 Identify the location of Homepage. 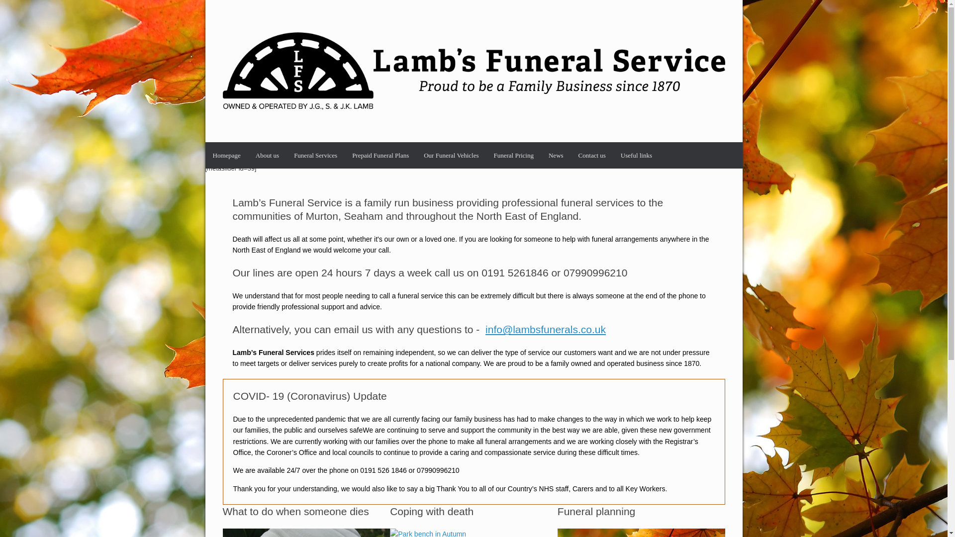
(226, 155).